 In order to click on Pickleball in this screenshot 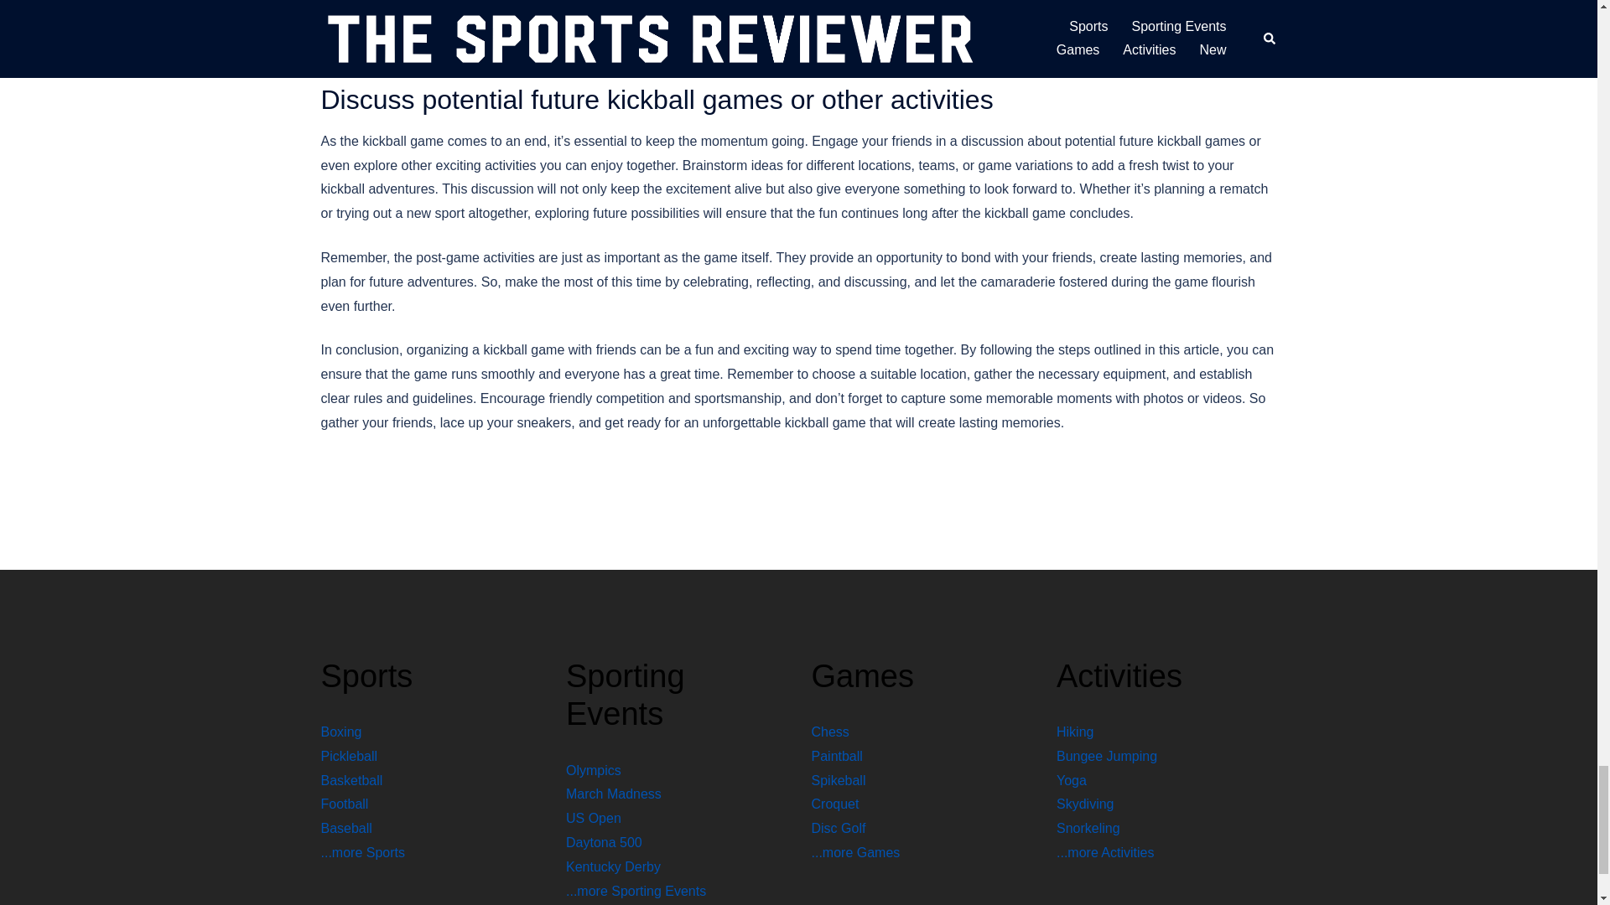, I will do `click(349, 756)`.